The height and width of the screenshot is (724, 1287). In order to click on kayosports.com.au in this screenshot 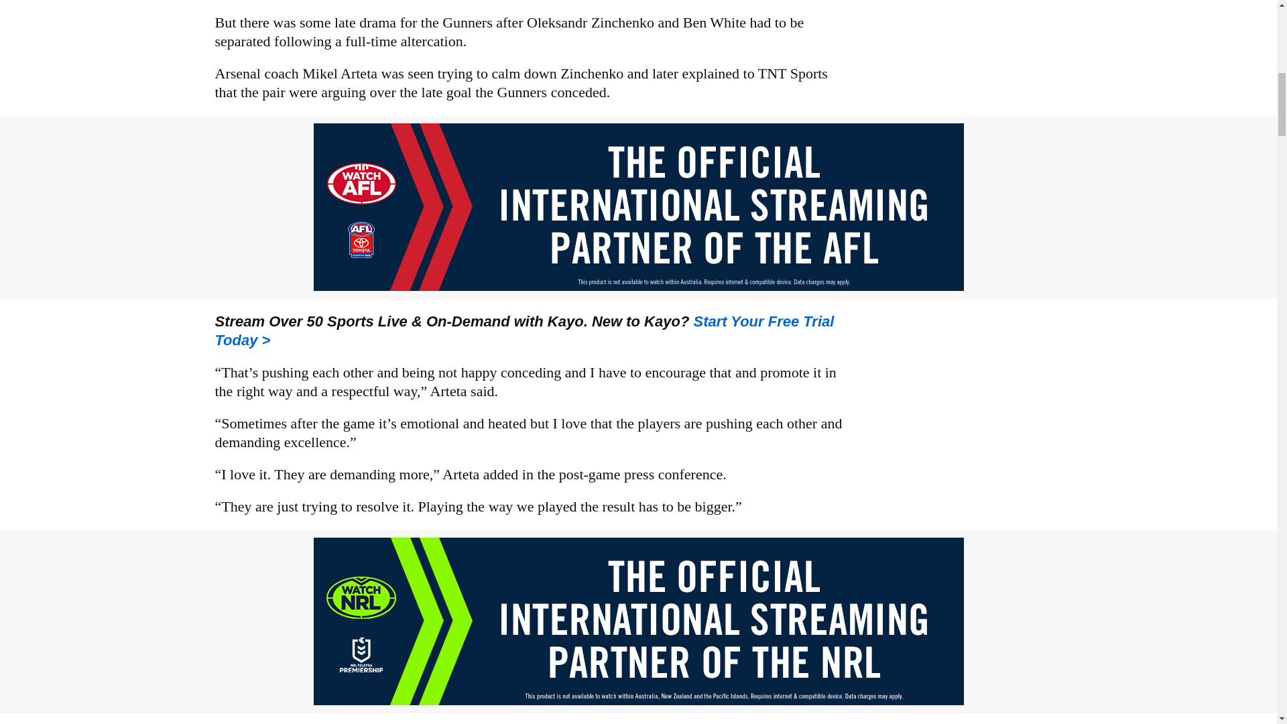, I will do `click(524, 330)`.